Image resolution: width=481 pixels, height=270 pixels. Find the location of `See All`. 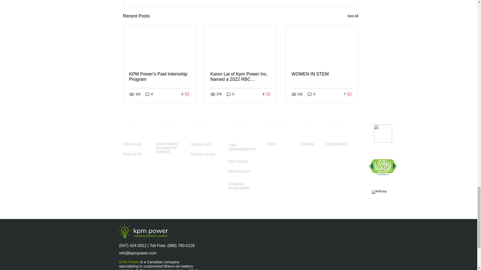

See All is located at coordinates (159, 77).